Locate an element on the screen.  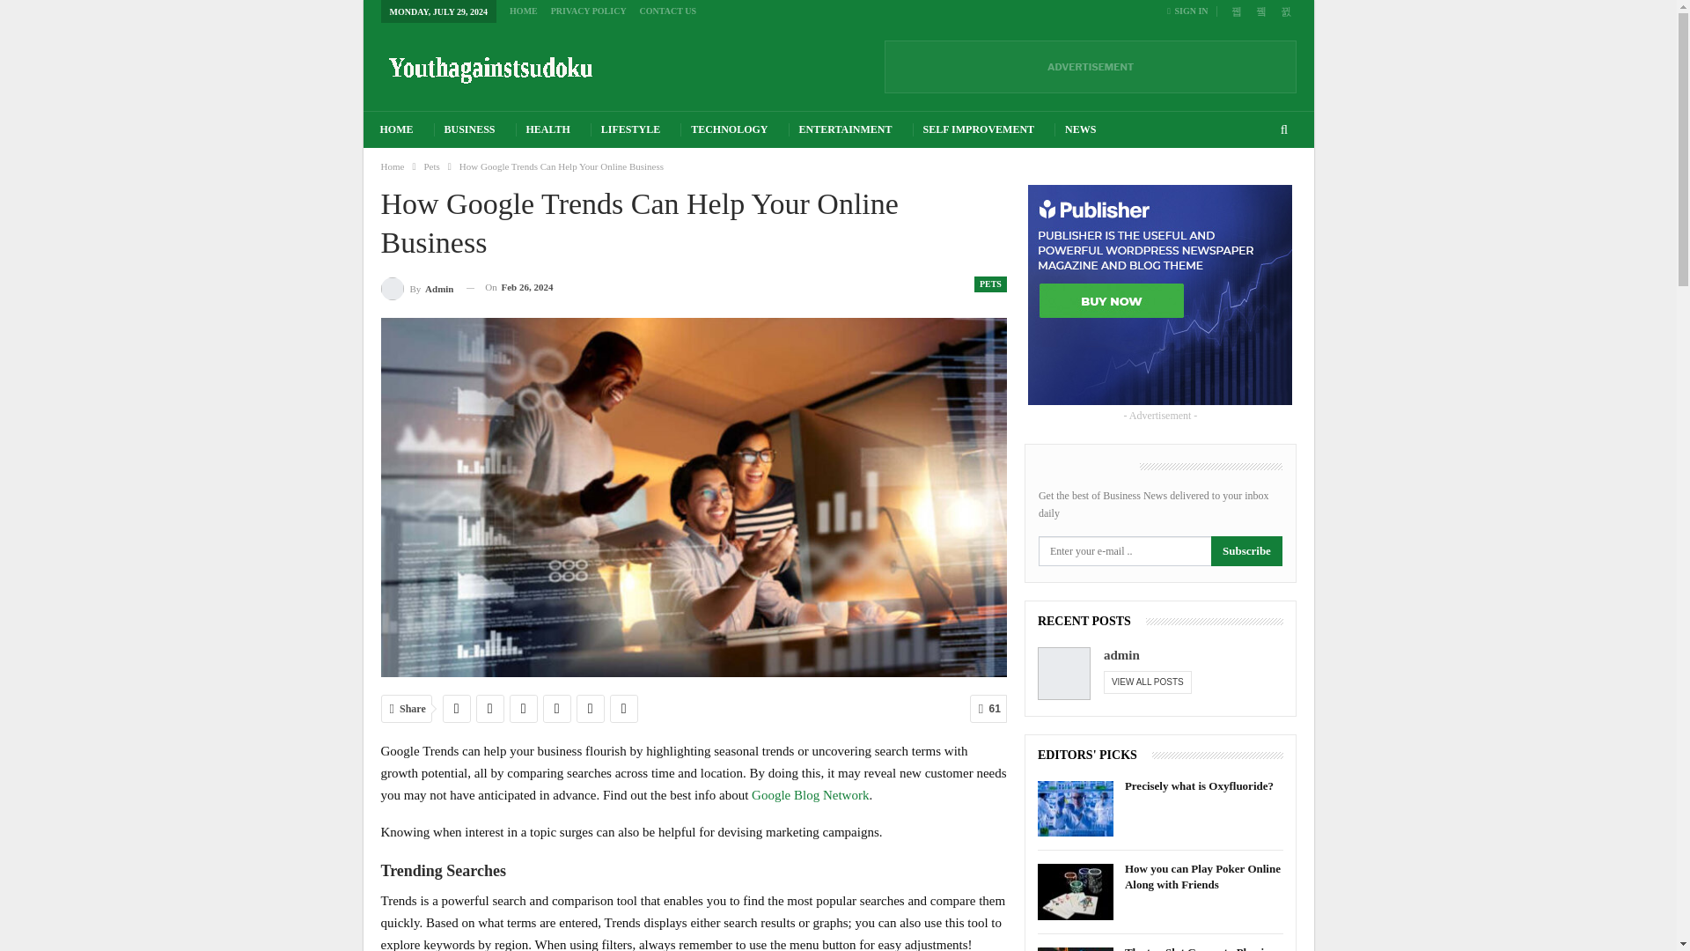
LIFESTYLE is located at coordinates (630, 130).